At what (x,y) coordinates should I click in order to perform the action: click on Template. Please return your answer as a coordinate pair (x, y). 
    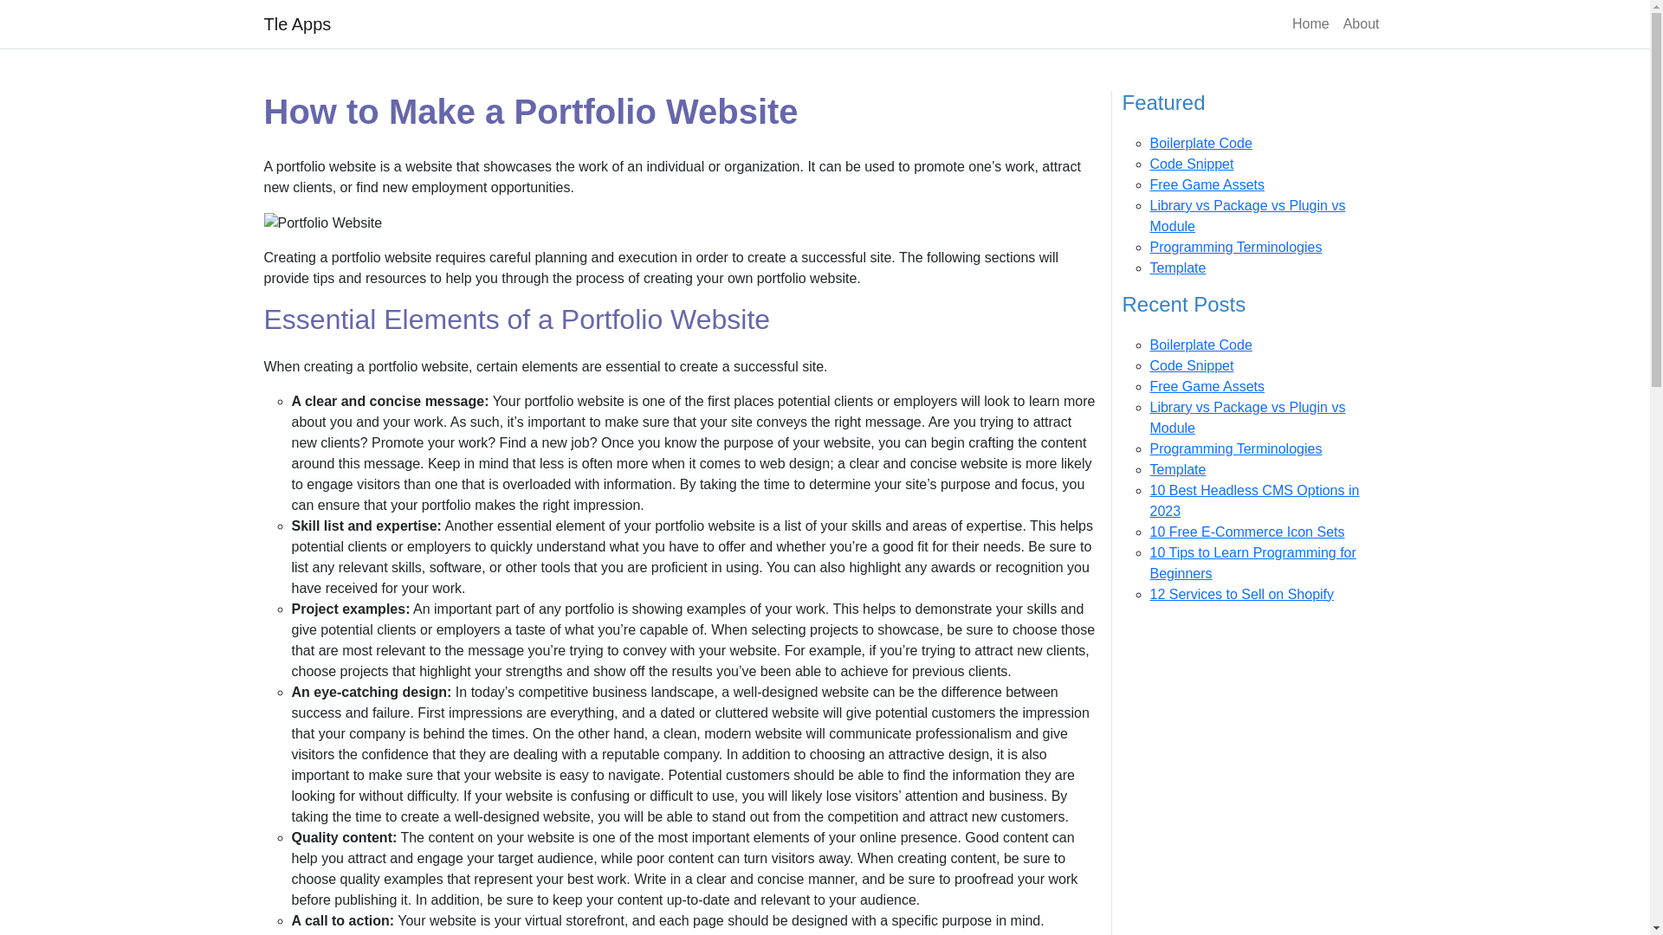
    Looking at the image, I should click on (1178, 268).